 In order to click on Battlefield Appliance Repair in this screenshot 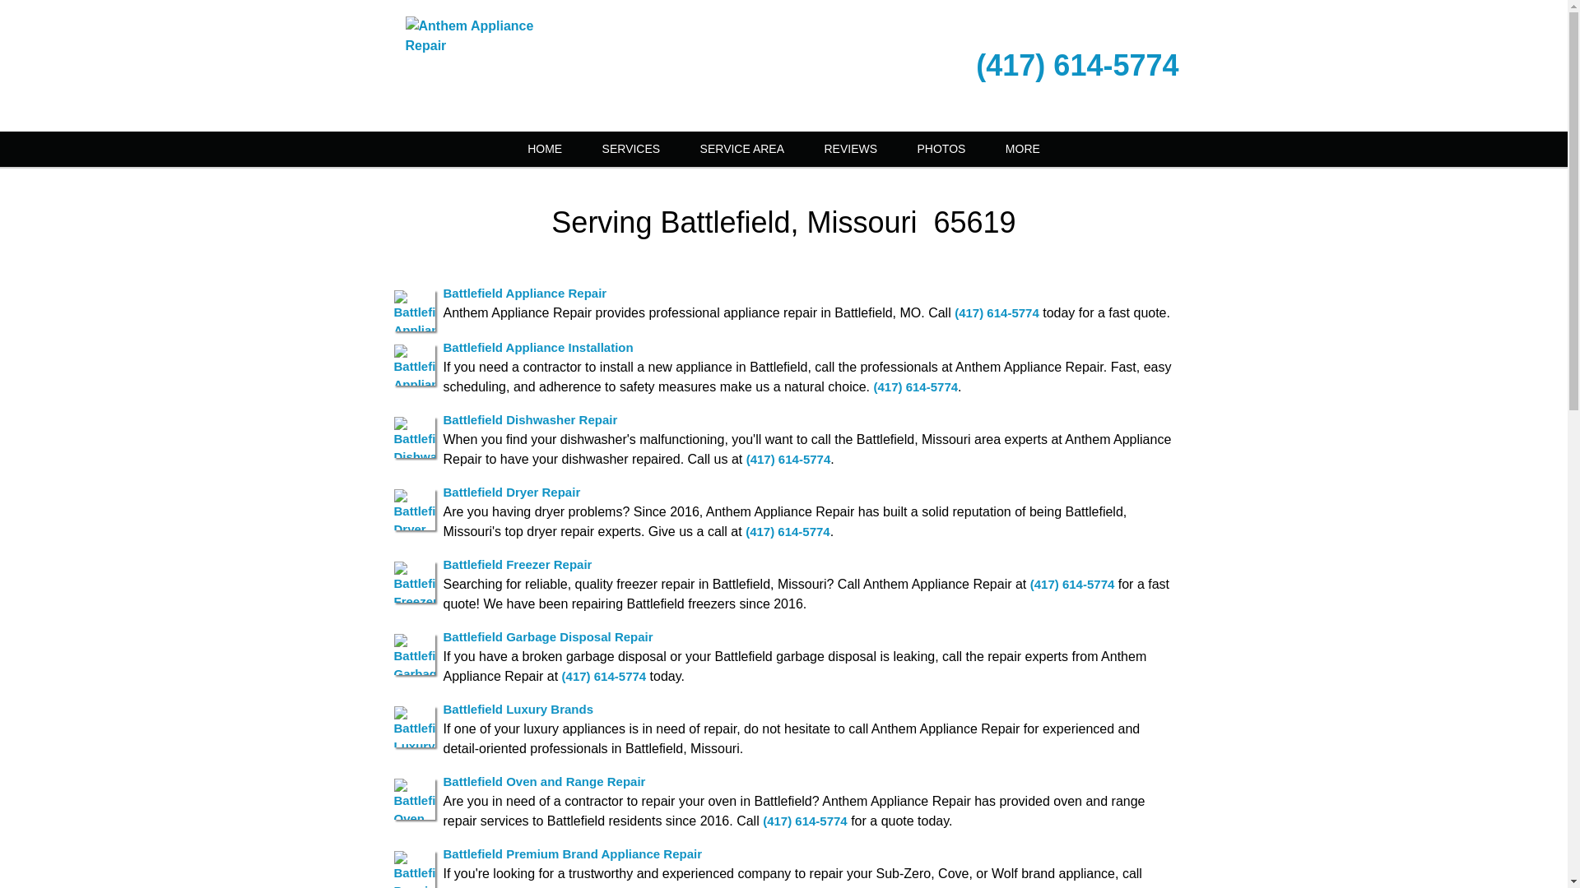, I will do `click(524, 293)`.